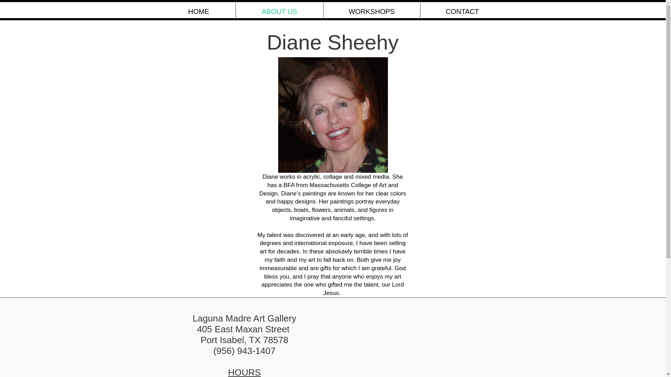  What do you see at coordinates (279, 11) in the screenshot?
I see `ABOUT US` at bounding box center [279, 11].